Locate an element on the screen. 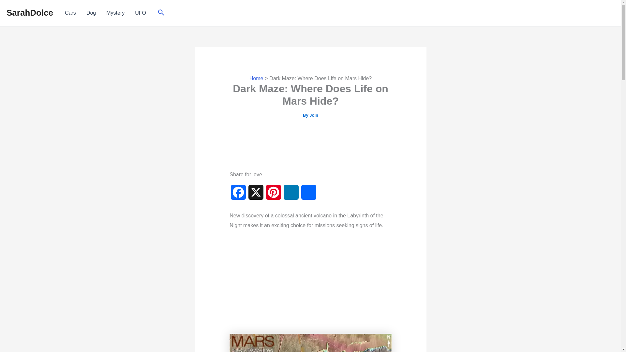 This screenshot has width=626, height=352. View all posts by Join is located at coordinates (314, 115).